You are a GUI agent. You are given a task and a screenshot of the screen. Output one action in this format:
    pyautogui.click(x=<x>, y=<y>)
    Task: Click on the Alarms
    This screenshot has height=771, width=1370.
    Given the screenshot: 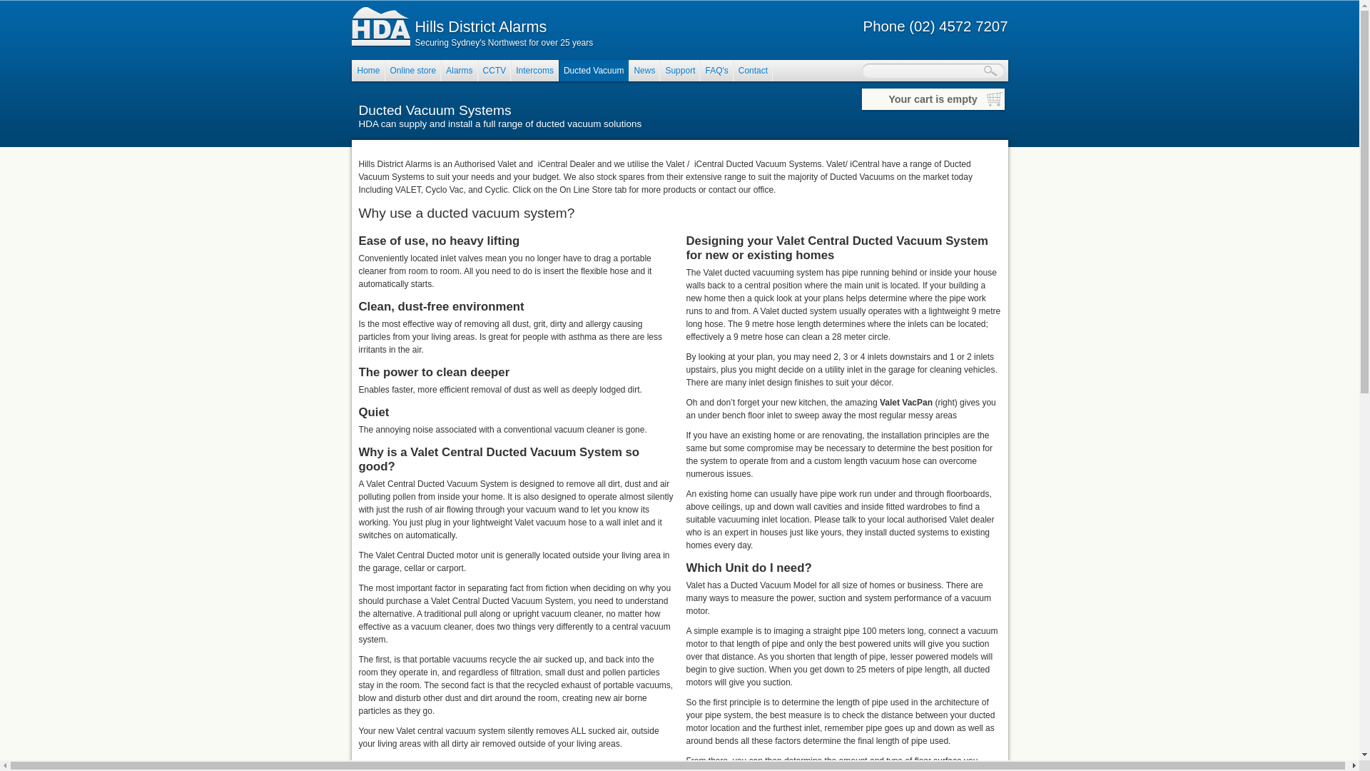 What is the action you would take?
    pyautogui.click(x=460, y=71)
    